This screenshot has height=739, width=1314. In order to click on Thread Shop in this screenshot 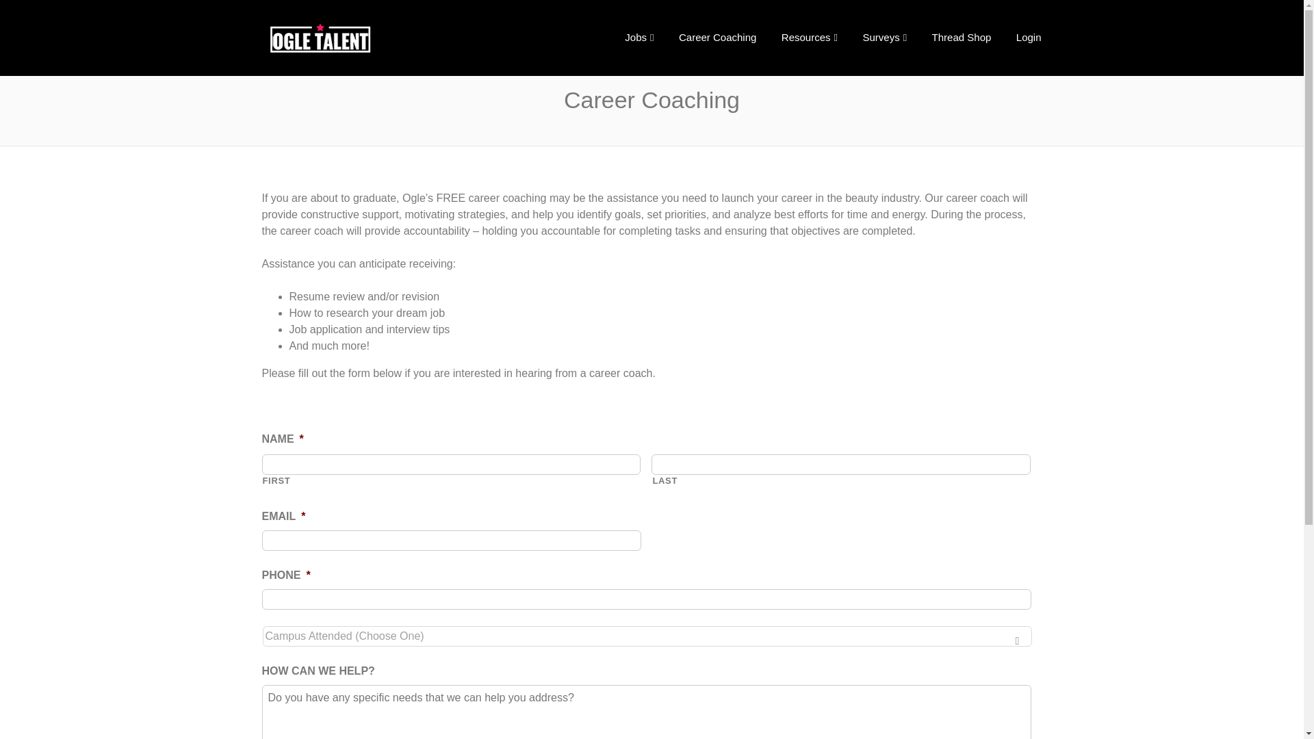, I will do `click(961, 37)`.